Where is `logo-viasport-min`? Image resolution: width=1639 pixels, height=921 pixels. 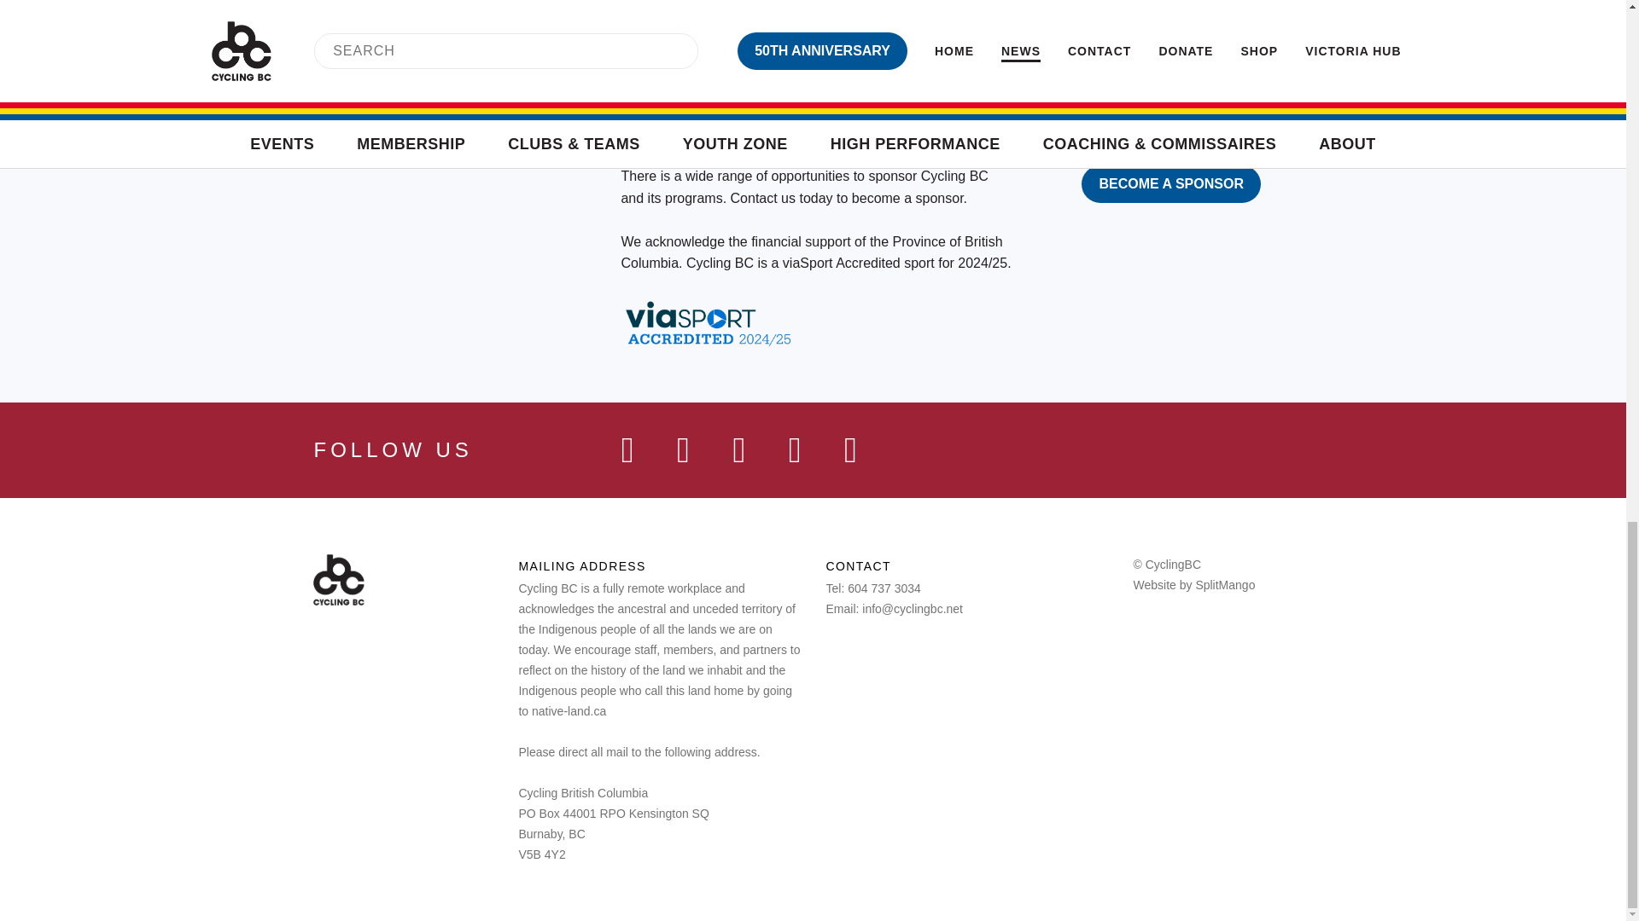
logo-viasport-min is located at coordinates (686, 80).